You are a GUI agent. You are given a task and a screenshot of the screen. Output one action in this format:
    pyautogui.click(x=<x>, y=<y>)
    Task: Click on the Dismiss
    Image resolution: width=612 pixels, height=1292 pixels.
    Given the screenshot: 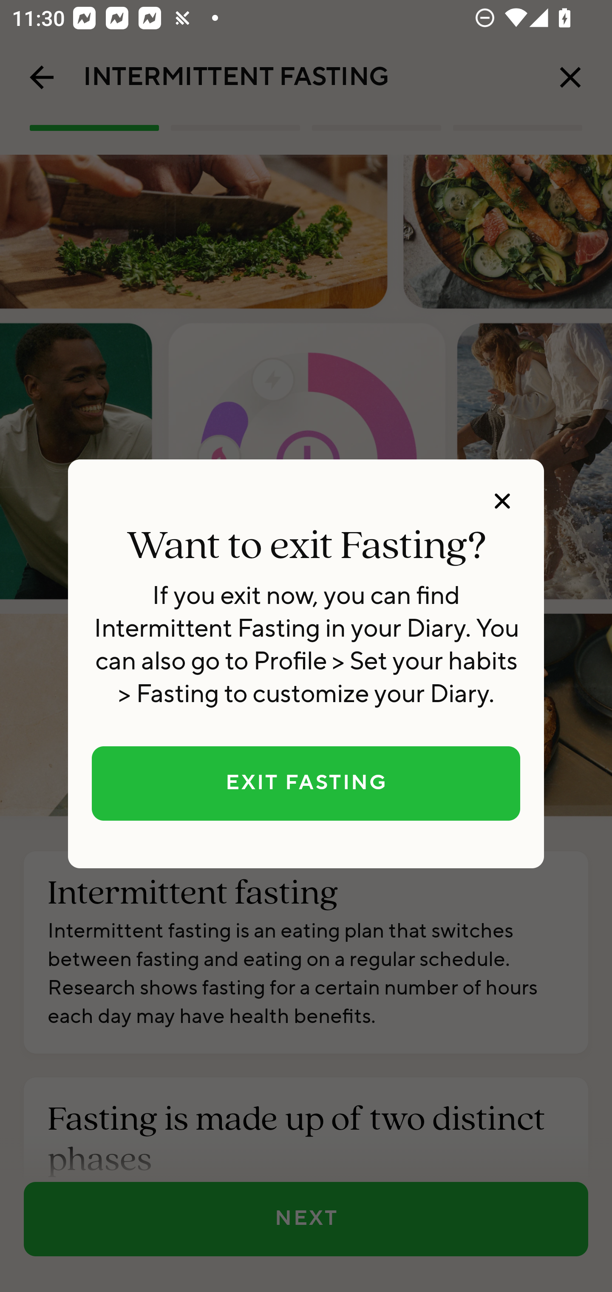 What is the action you would take?
    pyautogui.click(x=502, y=501)
    